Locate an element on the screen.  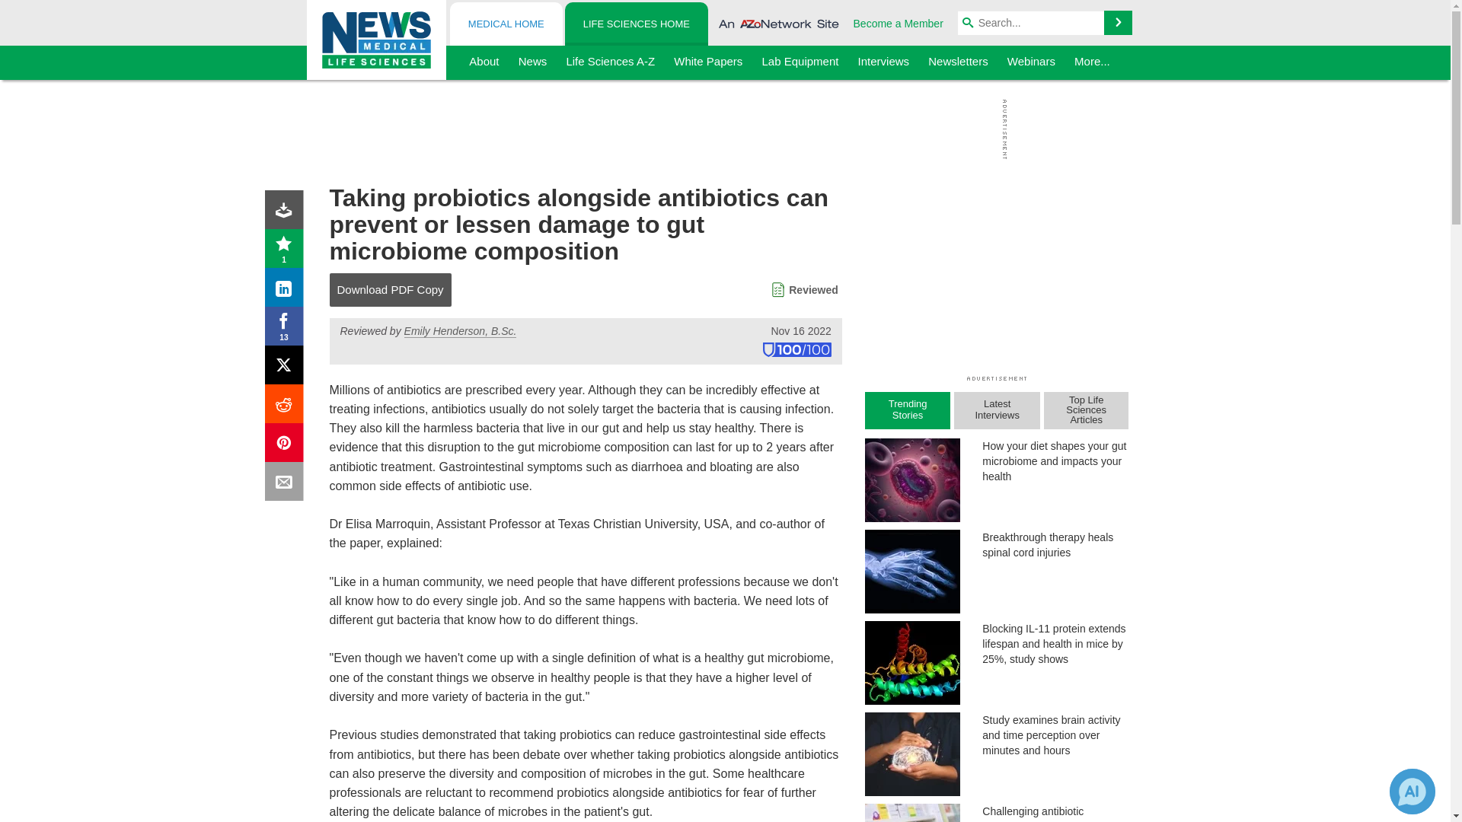
Search is located at coordinates (1118, 23).